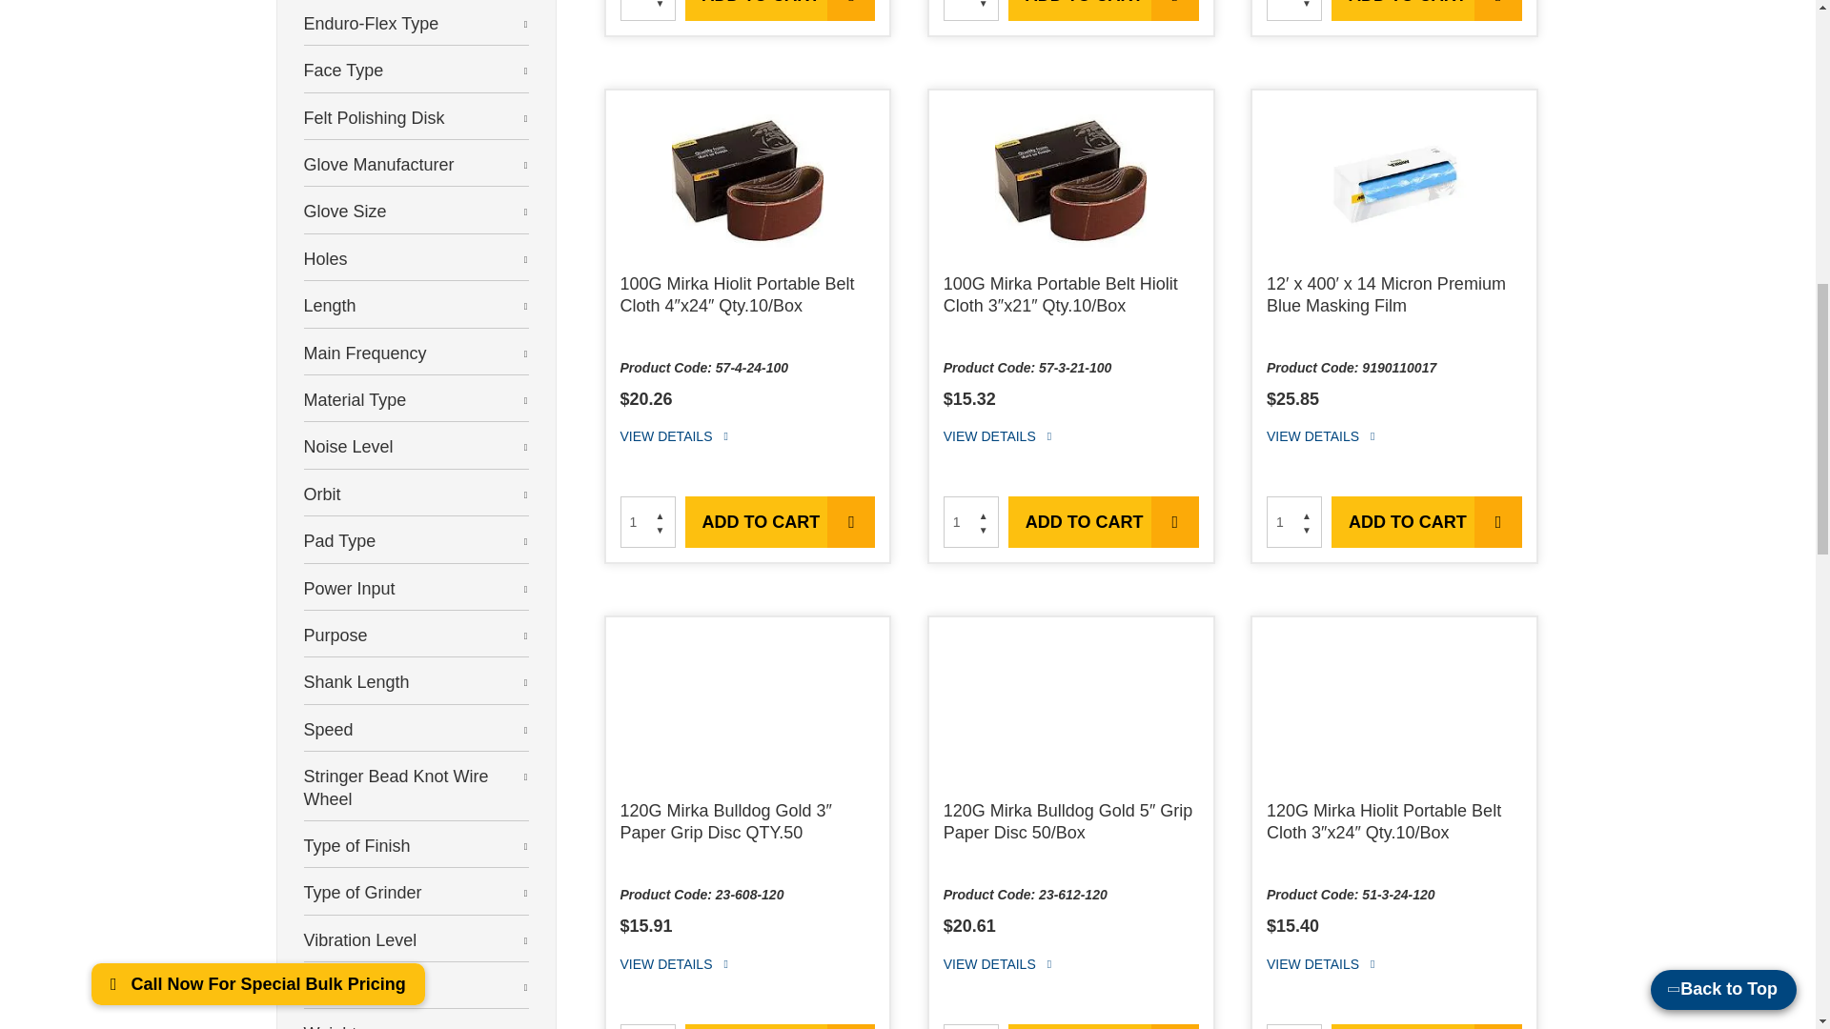 This screenshot has height=1029, width=1830. Describe the element at coordinates (971, 10) in the screenshot. I see `1` at that location.